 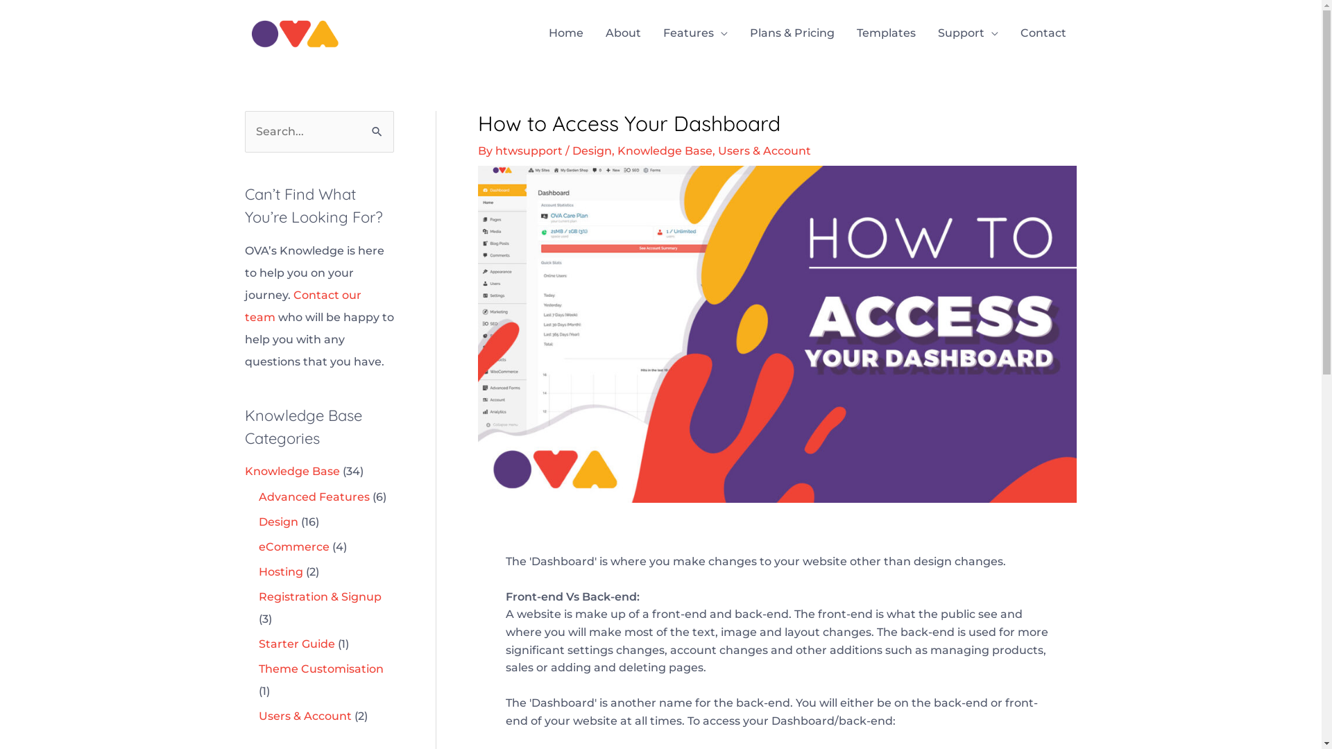 I want to click on Search, so click(x=377, y=126).